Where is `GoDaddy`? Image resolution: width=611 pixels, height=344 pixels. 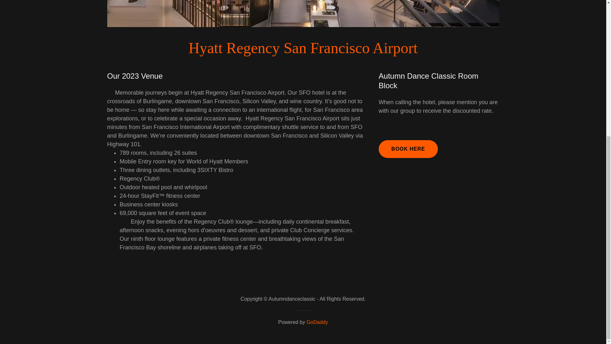
GoDaddy is located at coordinates (317, 322).